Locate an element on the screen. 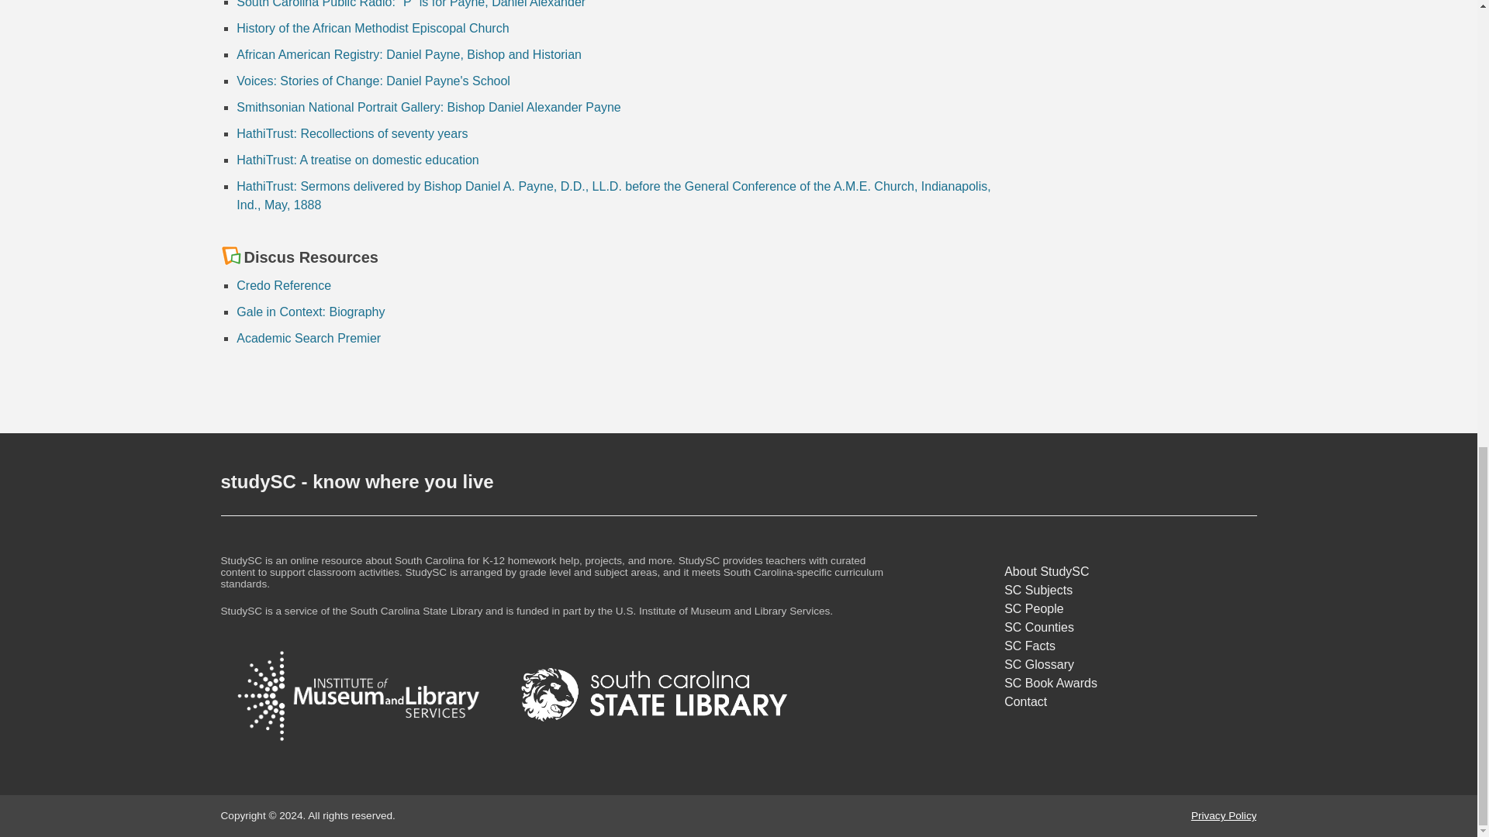  Academic Search Premier is located at coordinates (309, 338).